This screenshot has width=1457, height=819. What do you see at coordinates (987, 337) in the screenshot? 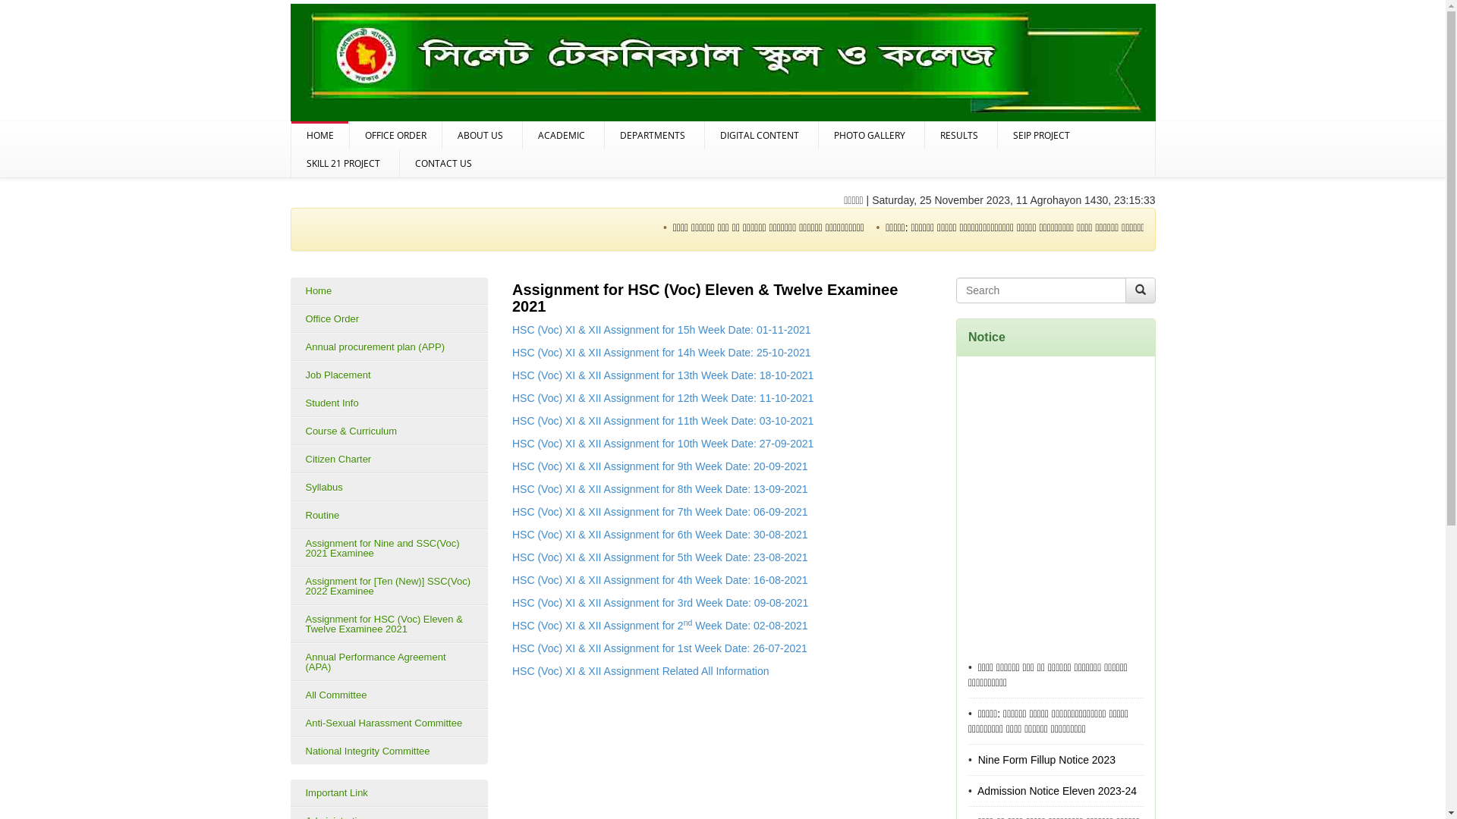
I see `Notice` at bounding box center [987, 337].